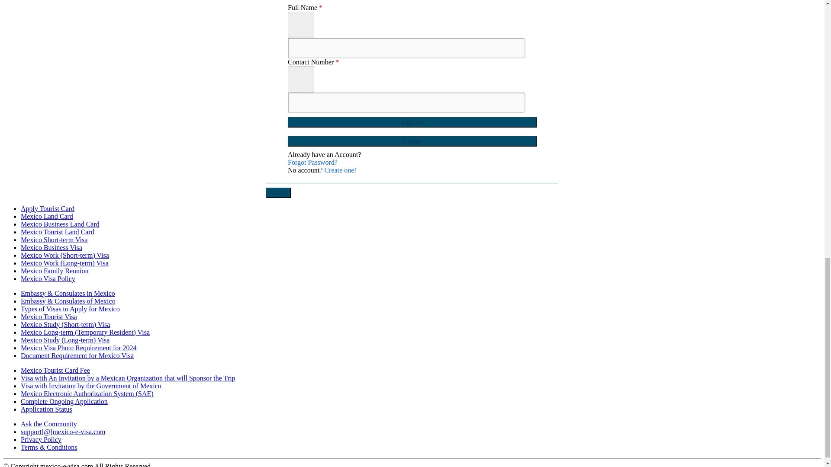 Image resolution: width=831 pixels, height=467 pixels. Describe the element at coordinates (79, 348) in the screenshot. I see `Mexico Visa Photo Requirement for 2024` at that location.